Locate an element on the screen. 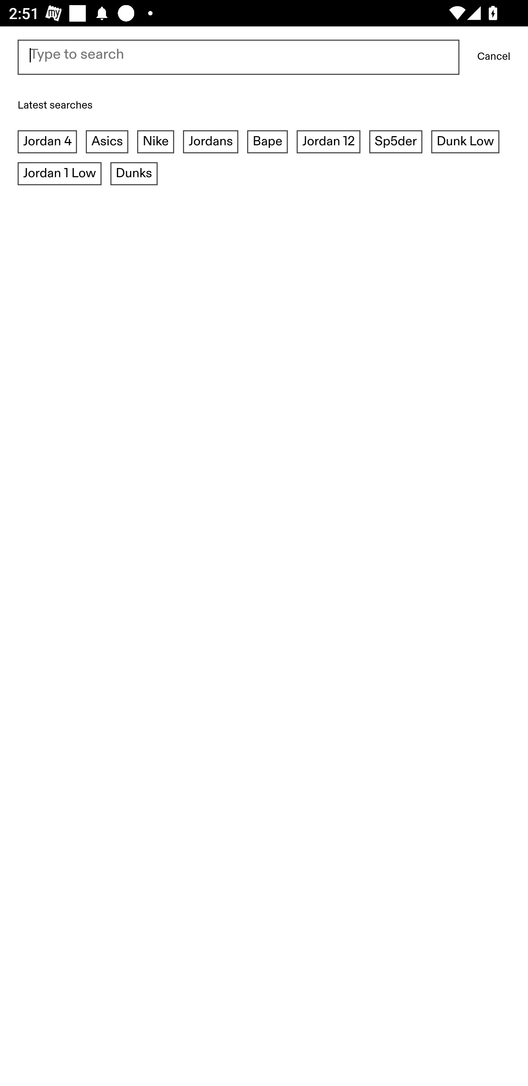 This screenshot has width=528, height=1086. Jordan 4 is located at coordinates (48, 142).